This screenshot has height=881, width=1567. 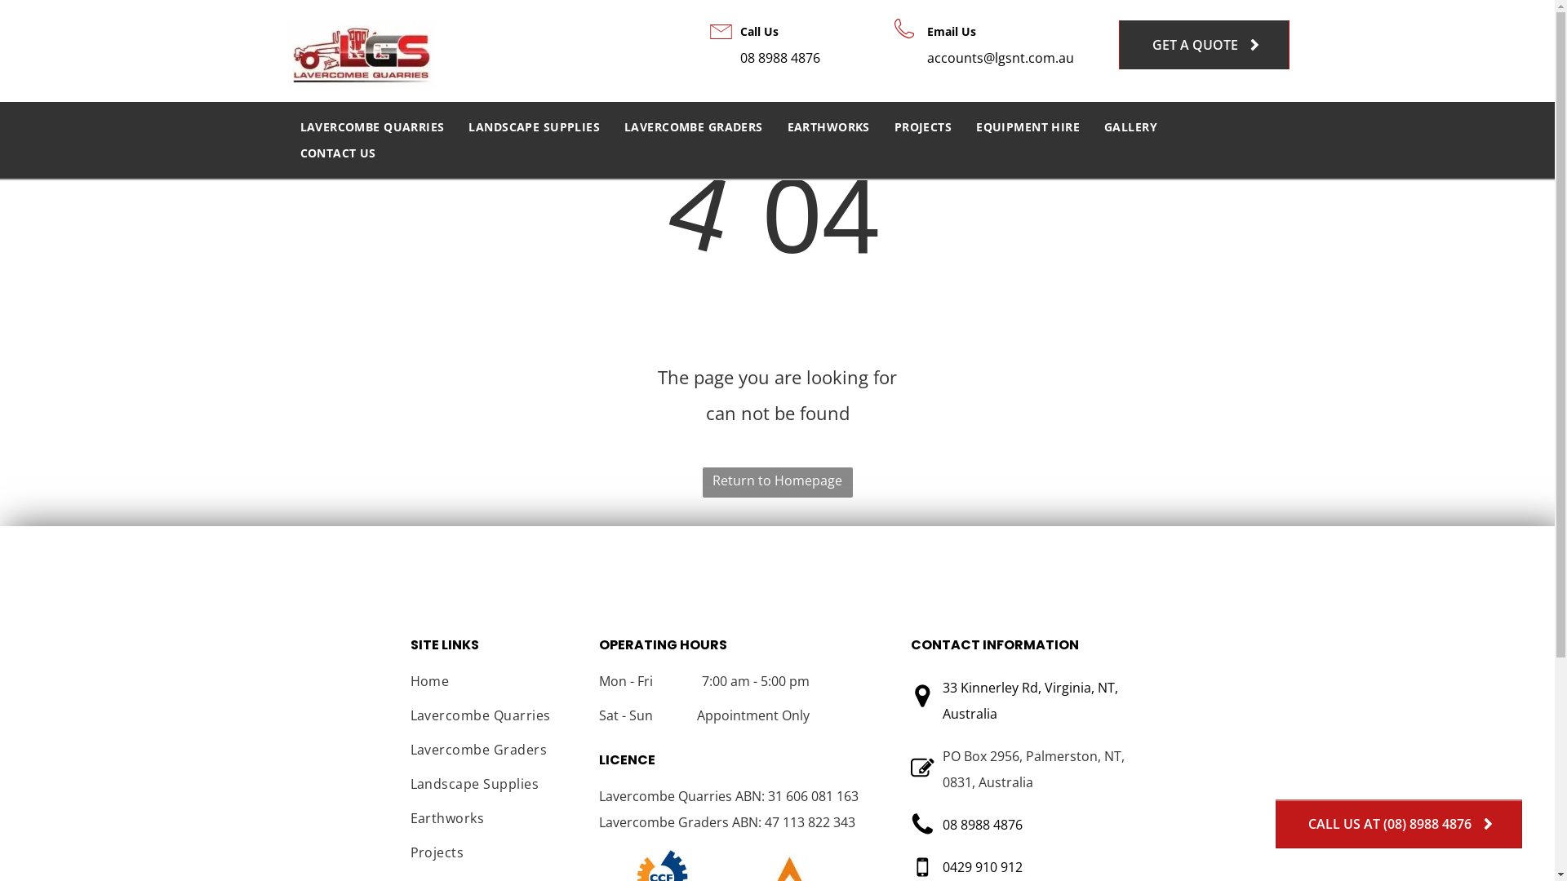 I want to click on 08 8988 4876, so click(x=780, y=58).